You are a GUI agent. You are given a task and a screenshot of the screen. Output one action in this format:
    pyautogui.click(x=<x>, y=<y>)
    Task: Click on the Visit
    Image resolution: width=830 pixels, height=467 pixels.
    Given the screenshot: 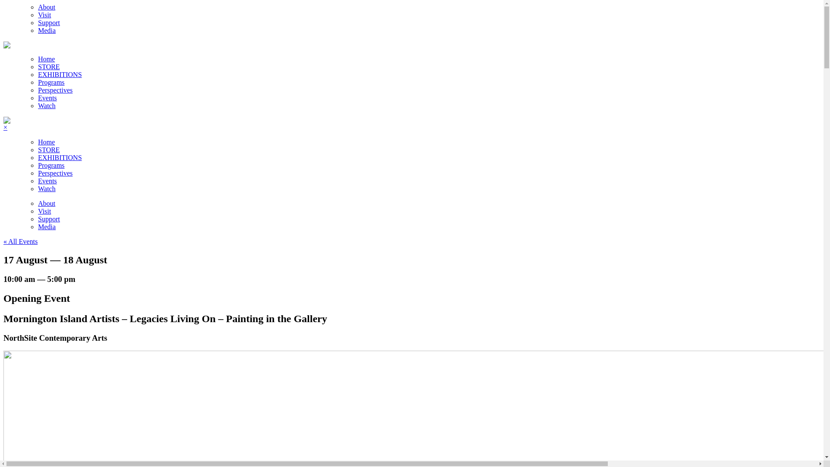 What is the action you would take?
    pyautogui.click(x=45, y=15)
    